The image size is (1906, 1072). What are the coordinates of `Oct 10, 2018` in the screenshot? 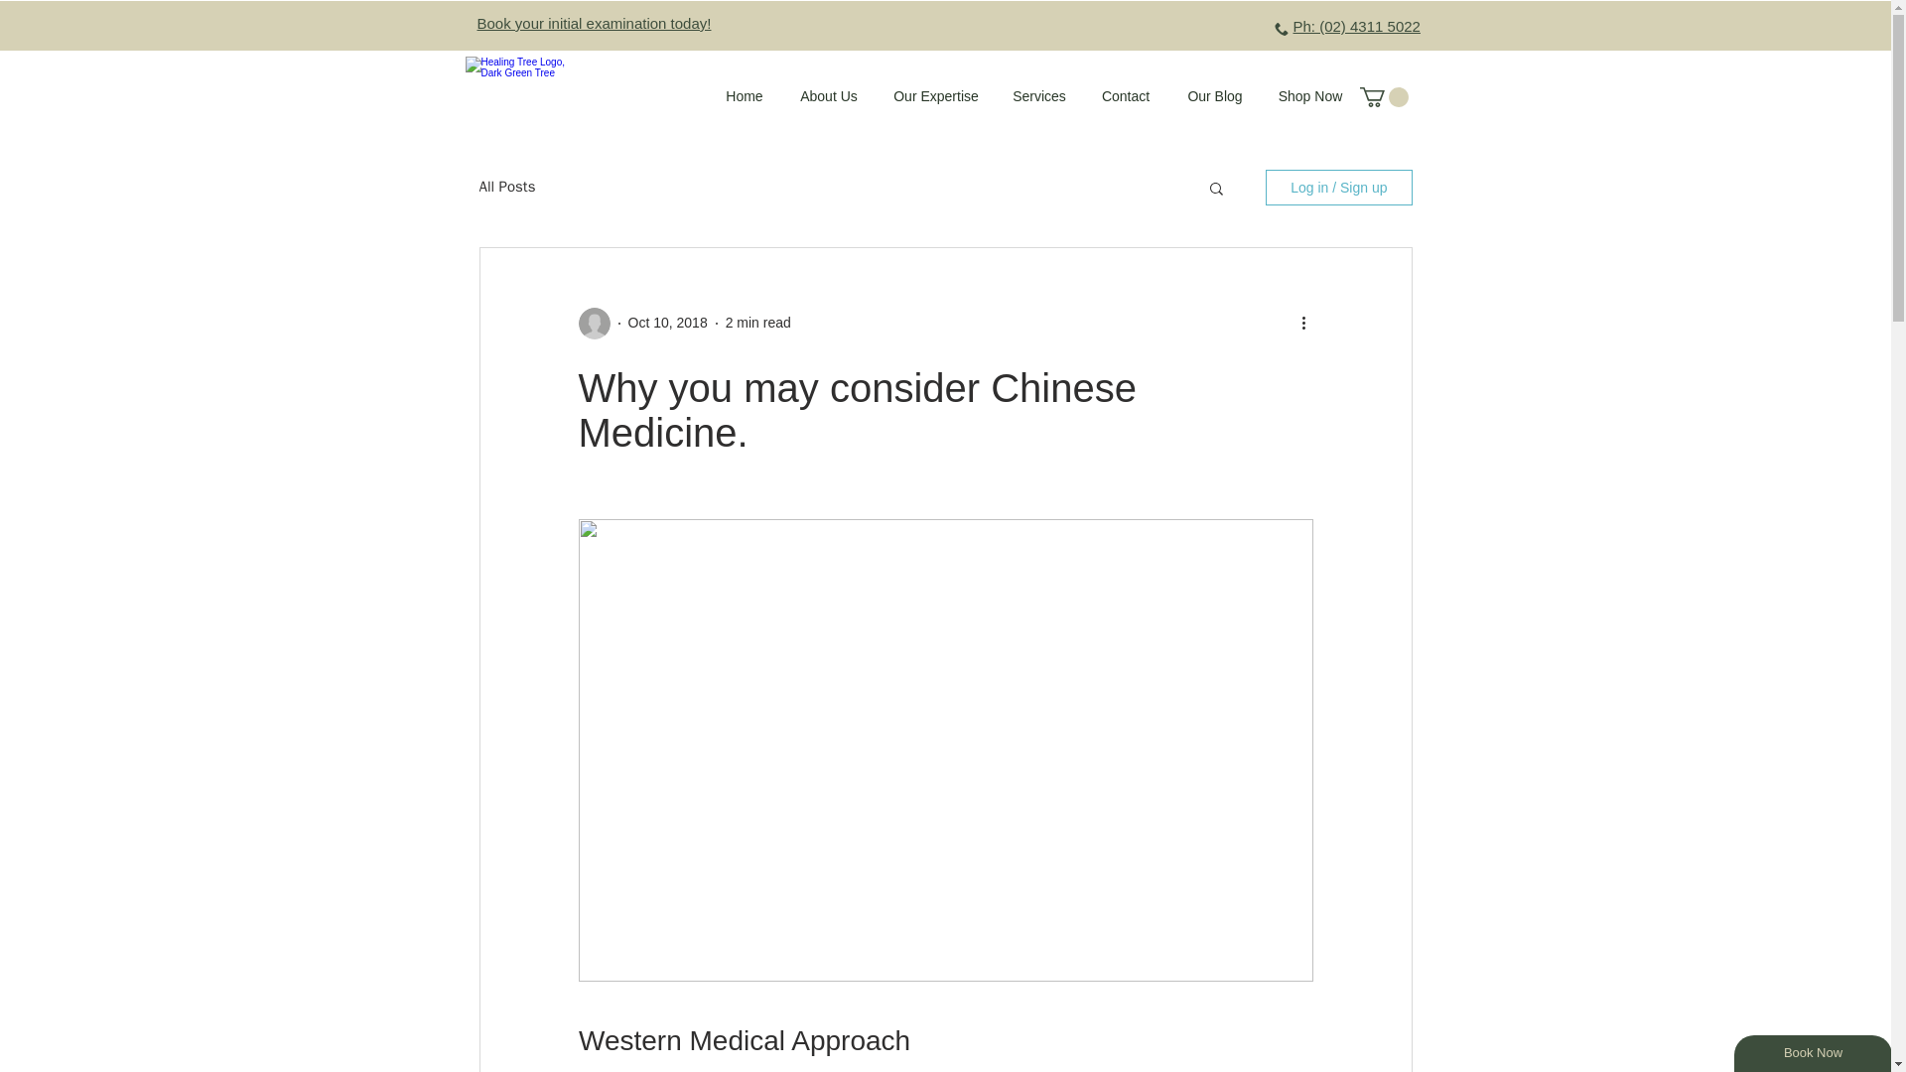 It's located at (667, 322).